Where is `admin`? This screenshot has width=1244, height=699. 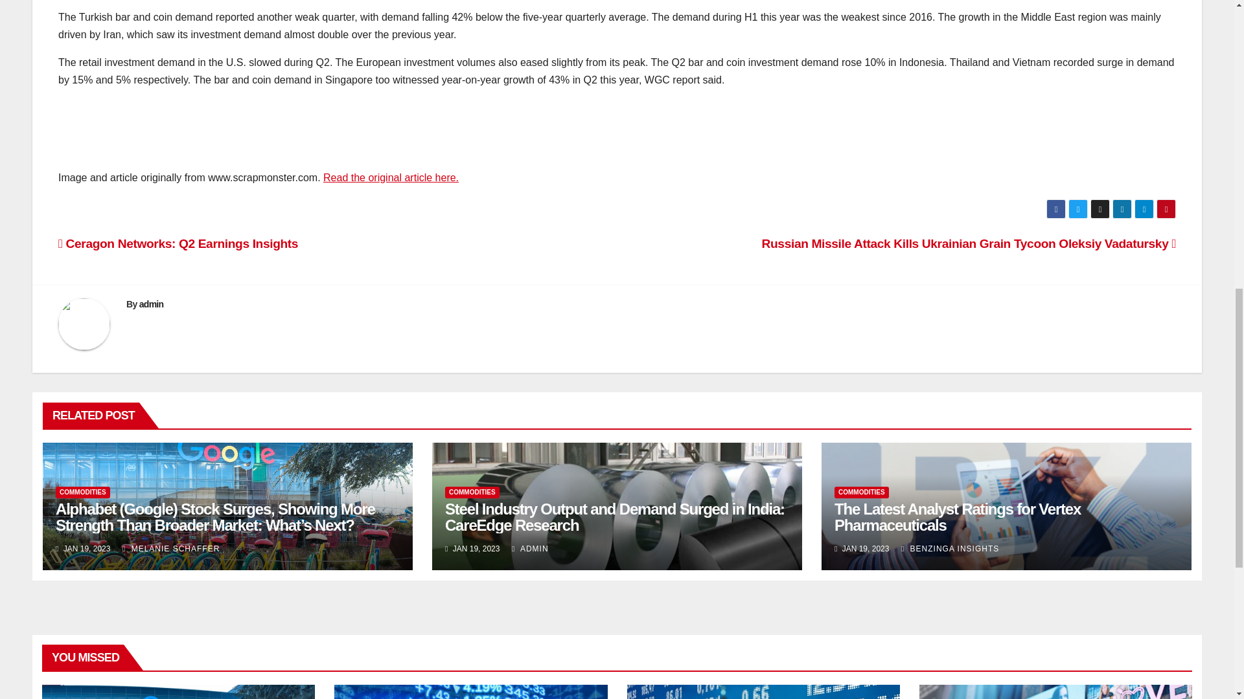
admin is located at coordinates (152, 304).